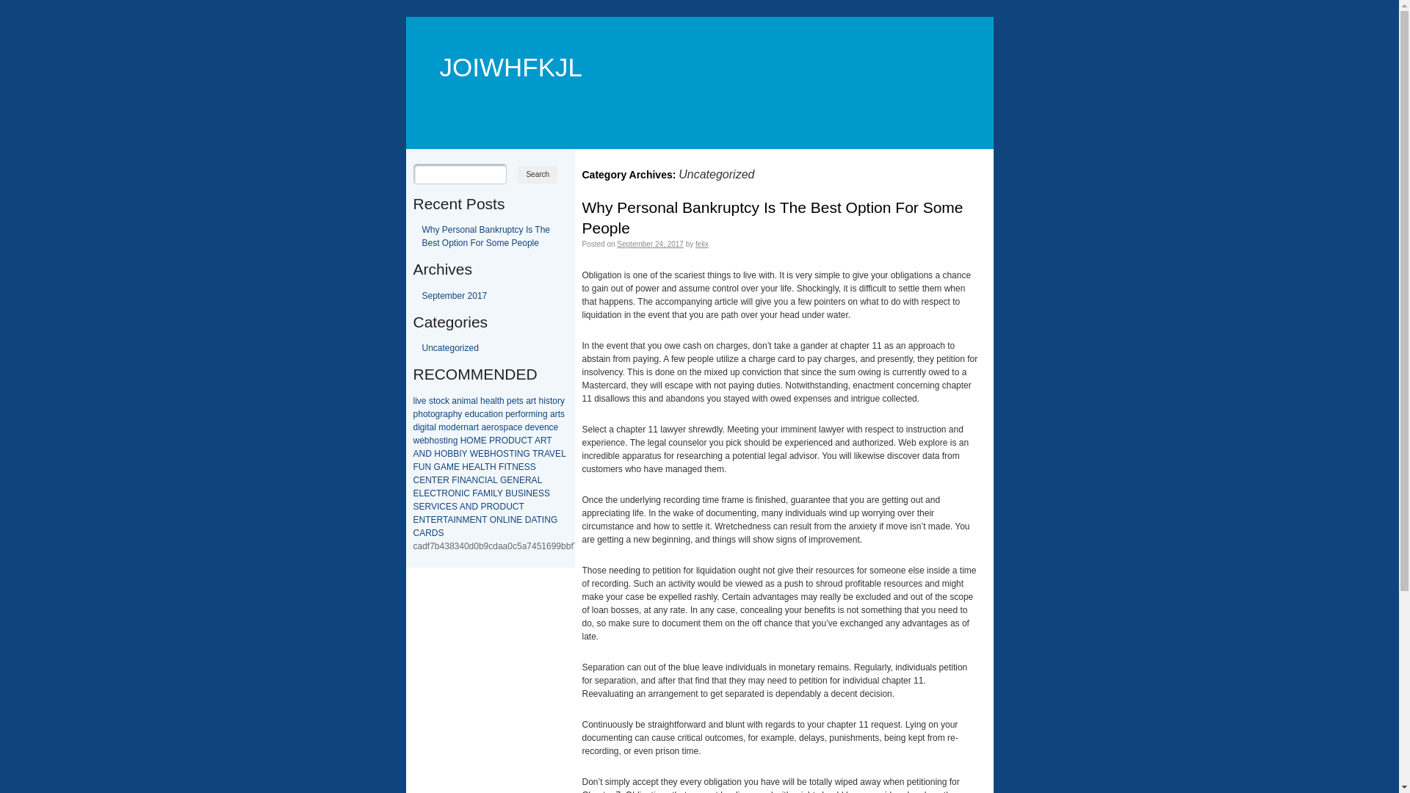 This screenshot has height=793, width=1410. What do you see at coordinates (469, 507) in the screenshot?
I see `N` at bounding box center [469, 507].